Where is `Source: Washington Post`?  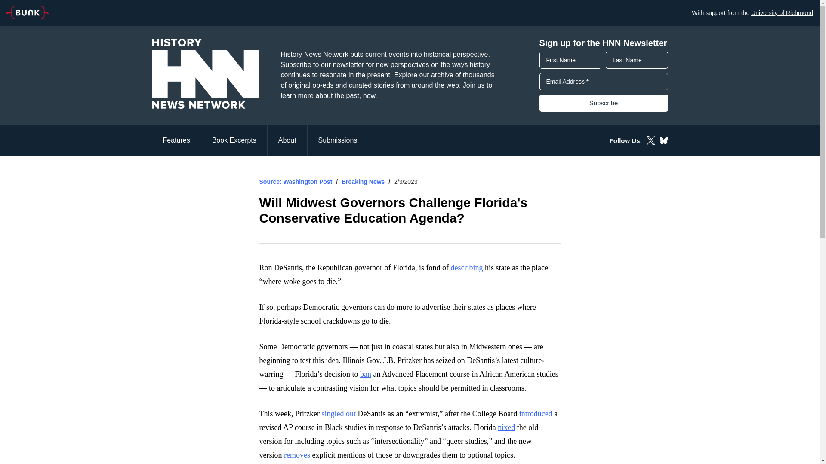 Source: Washington Post is located at coordinates (295, 181).